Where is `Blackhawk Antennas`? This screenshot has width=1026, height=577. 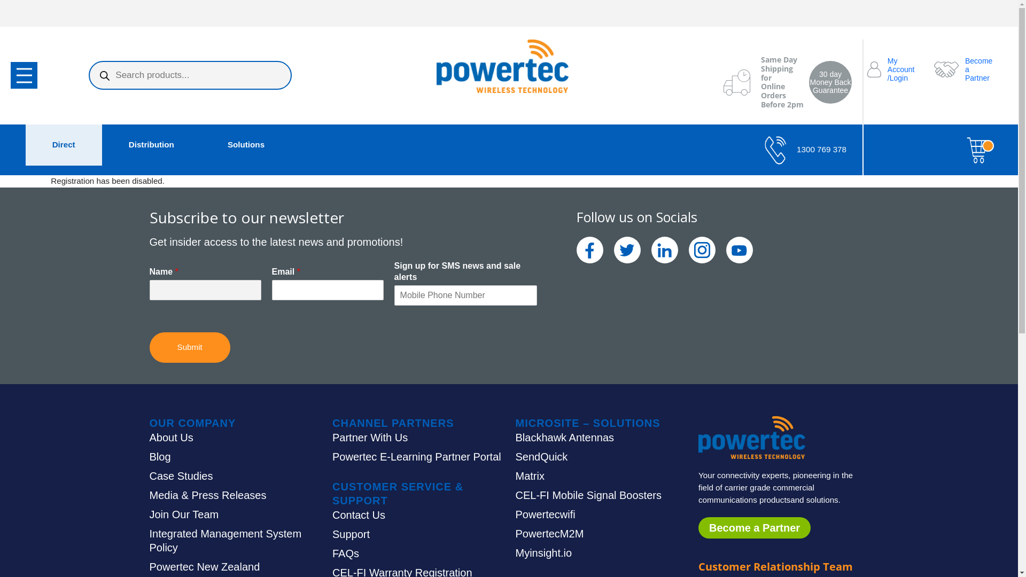 Blackhawk Antennas is located at coordinates (564, 438).